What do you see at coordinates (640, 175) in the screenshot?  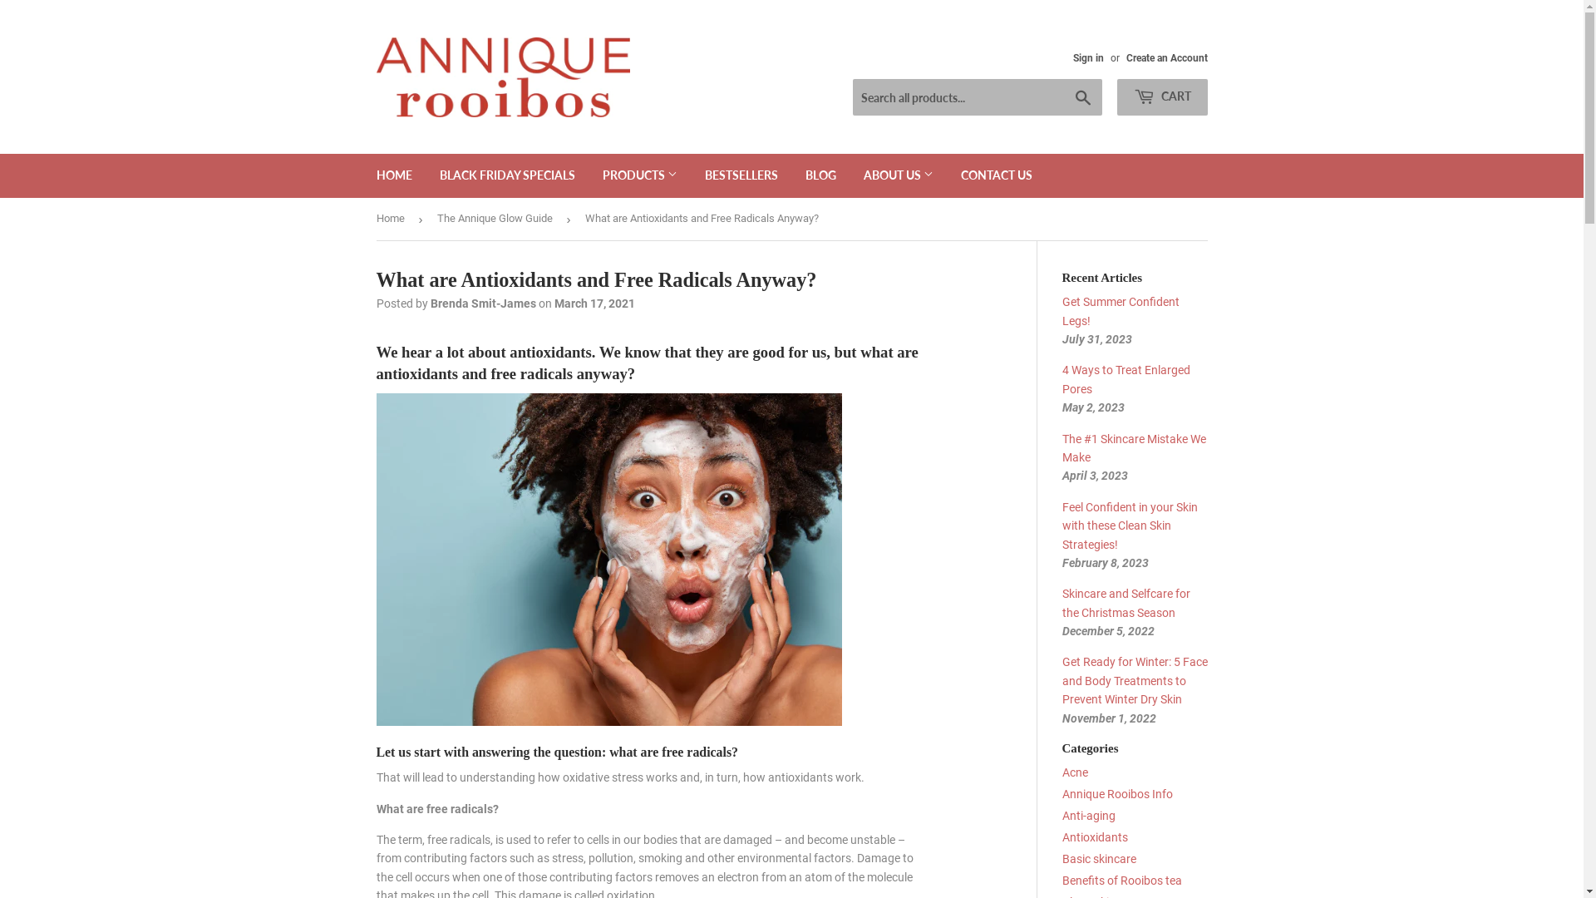 I see `PRODUCTS` at bounding box center [640, 175].